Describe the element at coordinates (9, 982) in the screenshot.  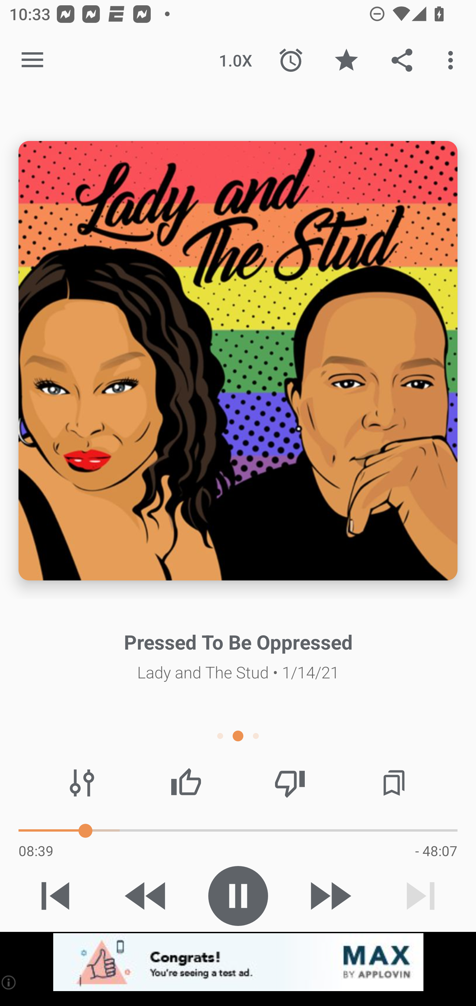
I see `(i)` at that location.